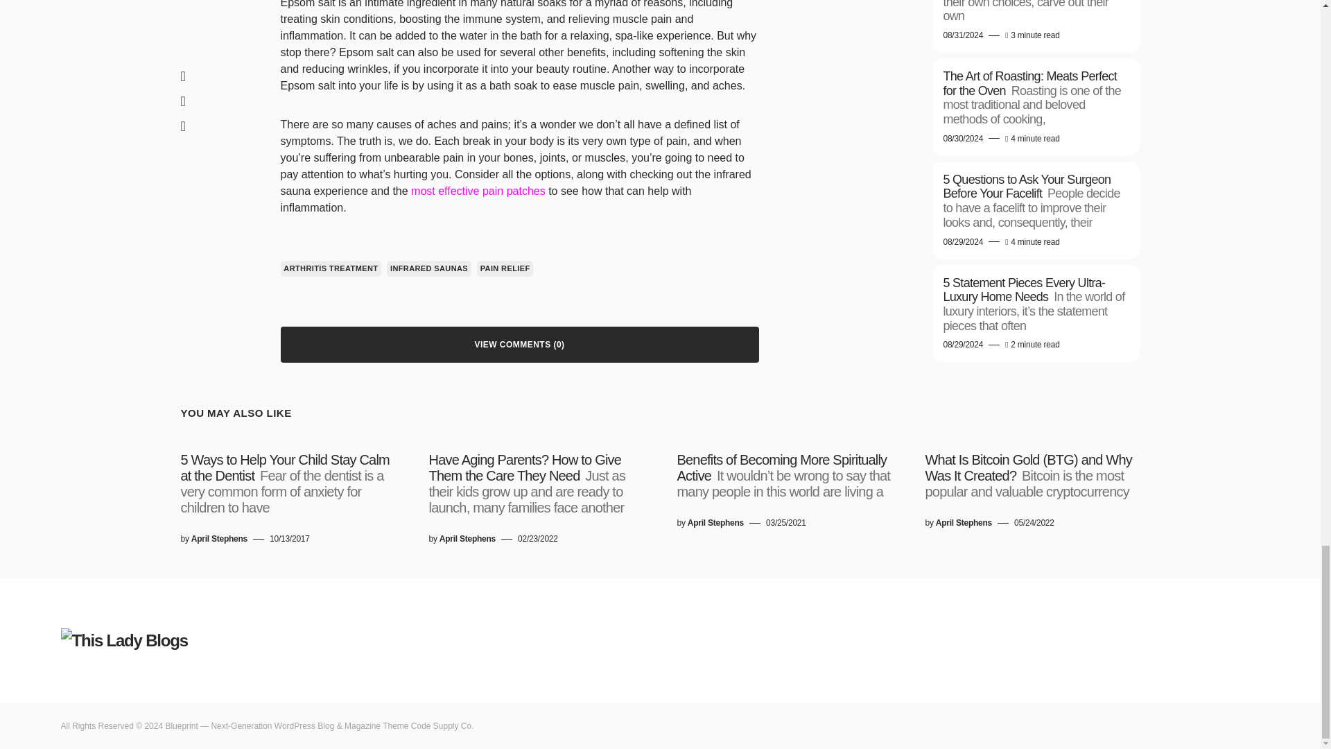 The height and width of the screenshot is (749, 1331). What do you see at coordinates (219, 538) in the screenshot?
I see `View all posts by April Stephens` at bounding box center [219, 538].